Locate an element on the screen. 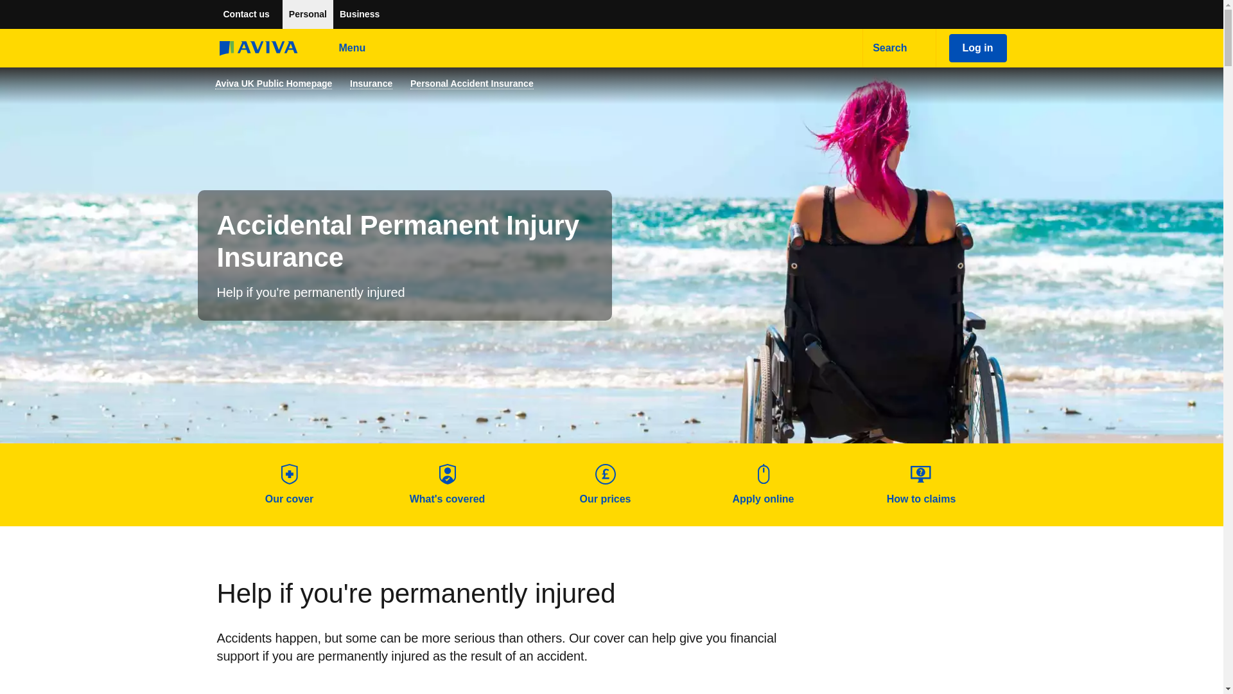 The height and width of the screenshot is (694, 1233). How to claims is located at coordinates (921, 485).